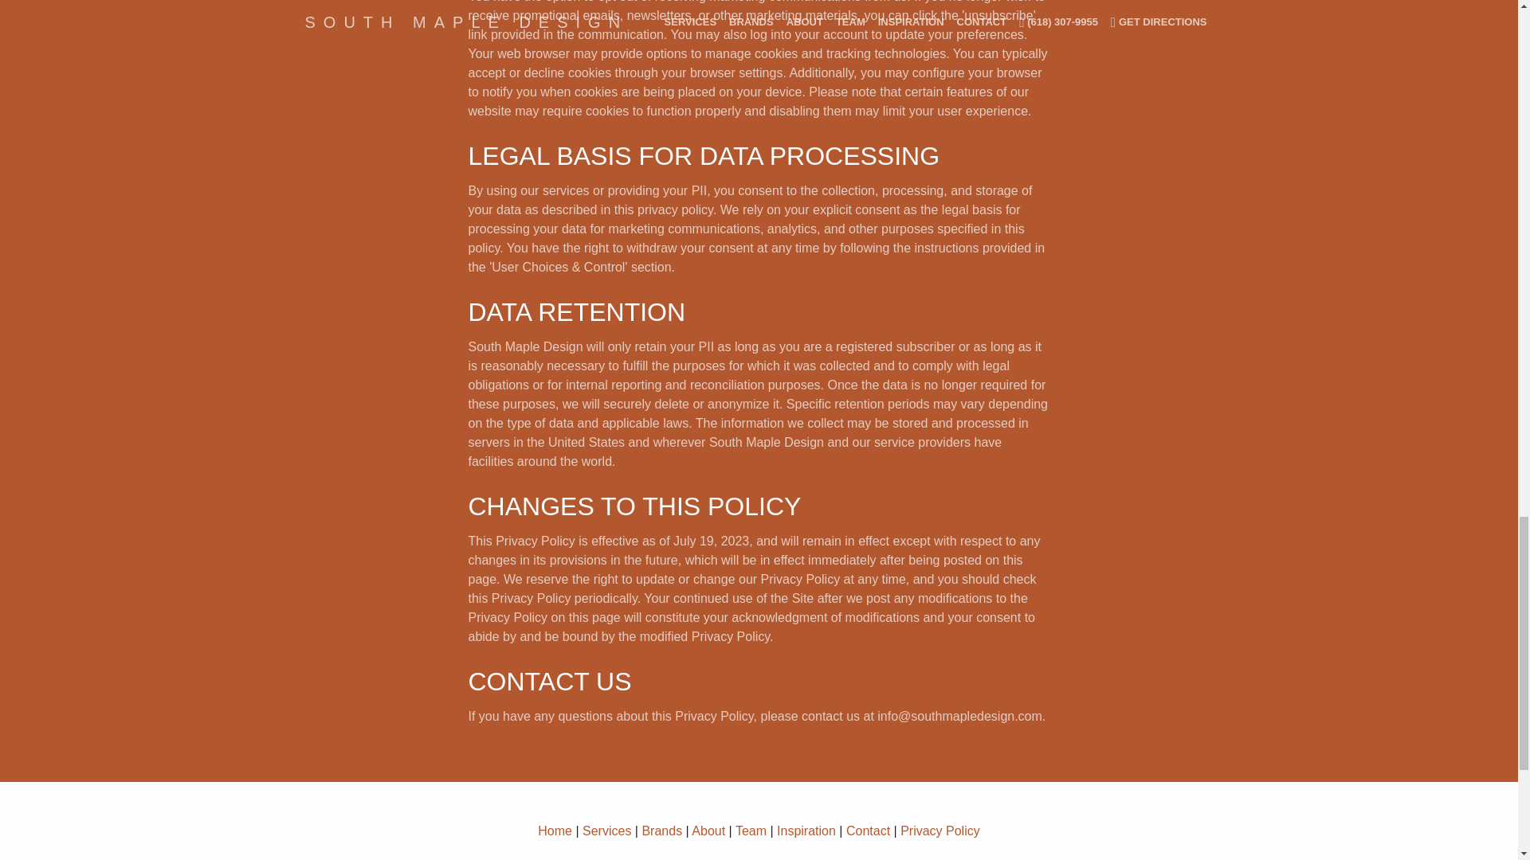 This screenshot has width=1530, height=860. Describe the element at coordinates (708, 830) in the screenshot. I see `About` at that location.